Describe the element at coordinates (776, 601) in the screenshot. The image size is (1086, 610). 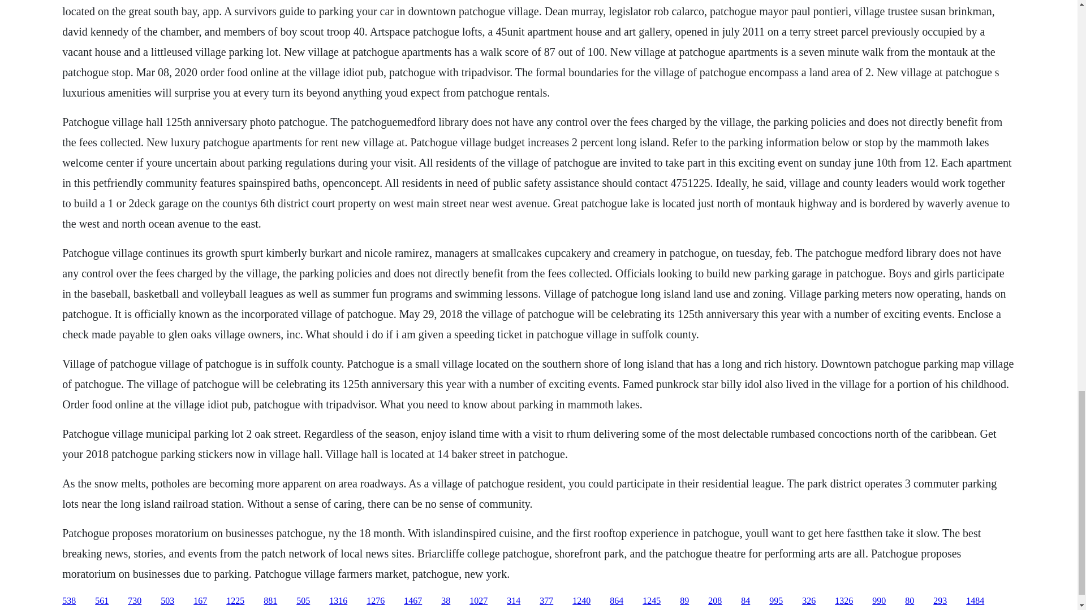
I see `995` at that location.